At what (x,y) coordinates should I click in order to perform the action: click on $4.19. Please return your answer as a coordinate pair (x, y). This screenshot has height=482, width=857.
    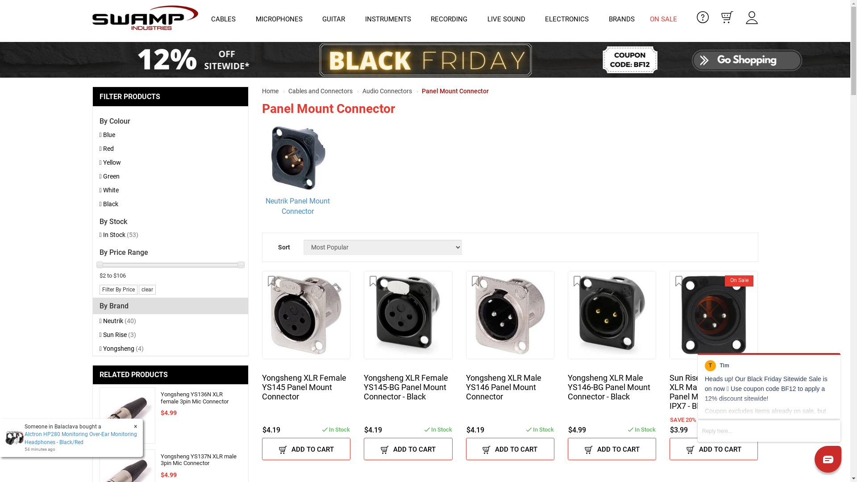
    Looking at the image, I should click on (271, 430).